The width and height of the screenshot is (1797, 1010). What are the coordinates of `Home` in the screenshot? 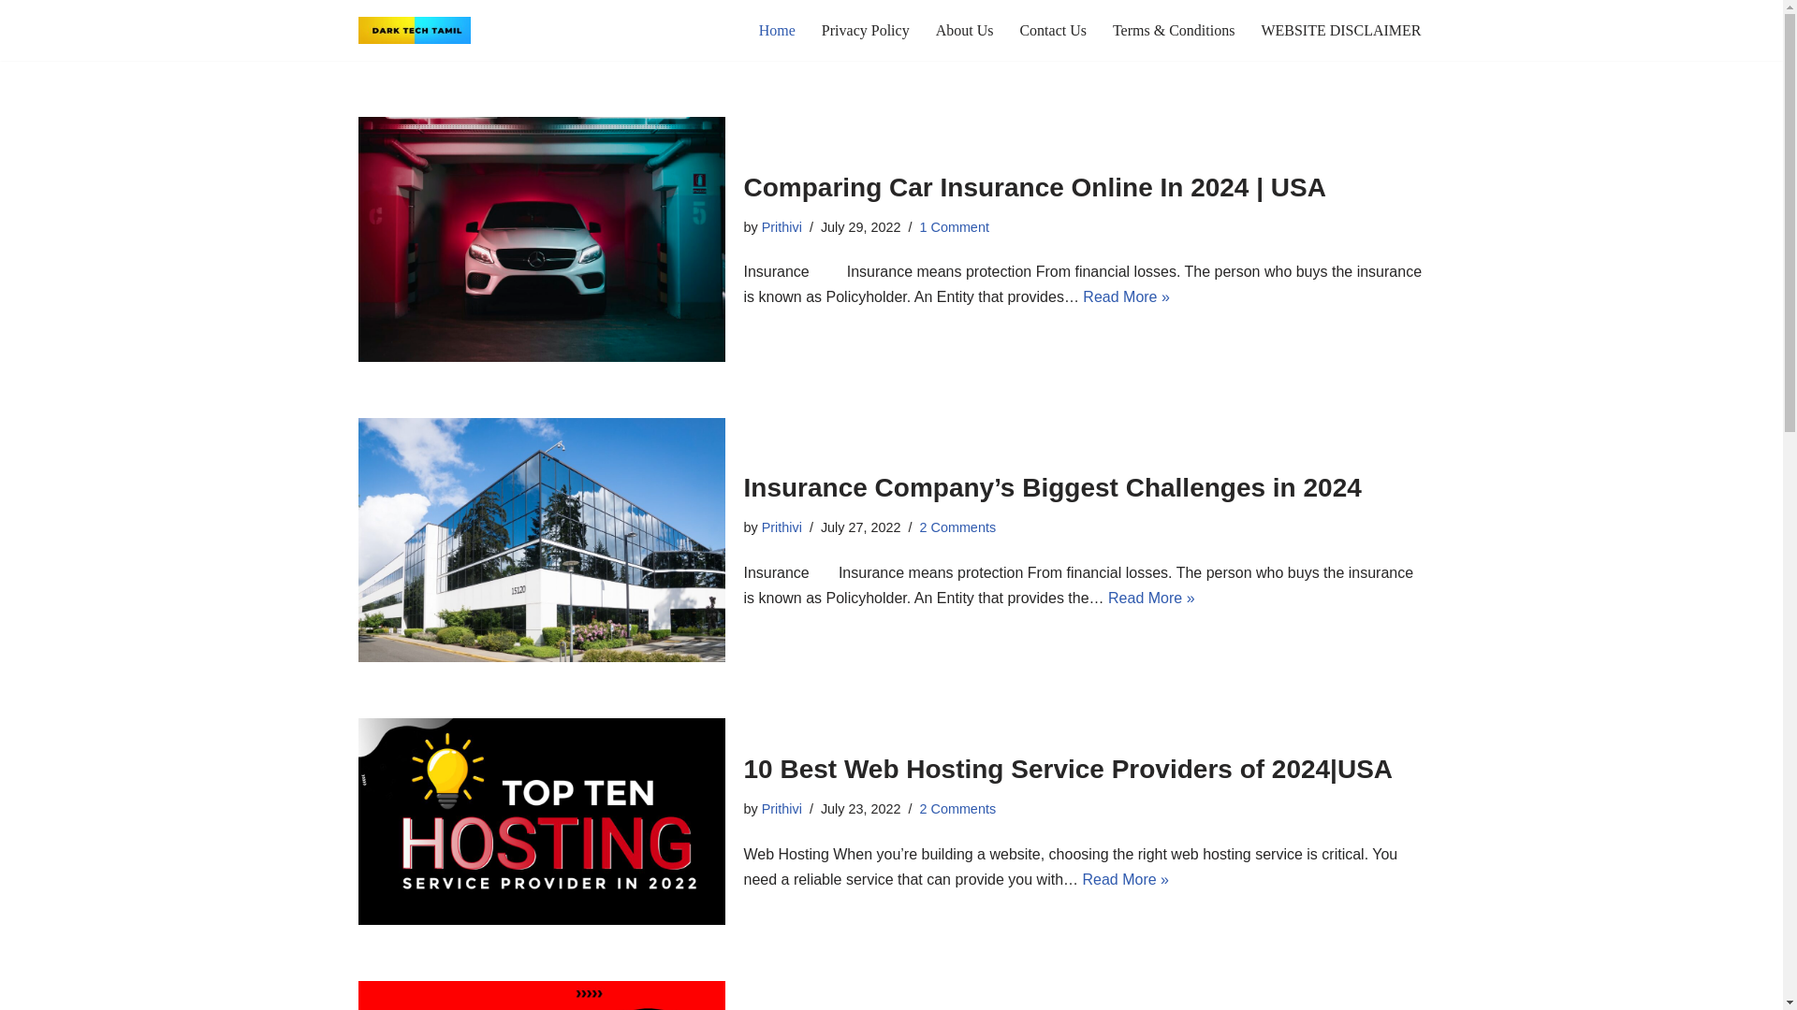 It's located at (777, 30).